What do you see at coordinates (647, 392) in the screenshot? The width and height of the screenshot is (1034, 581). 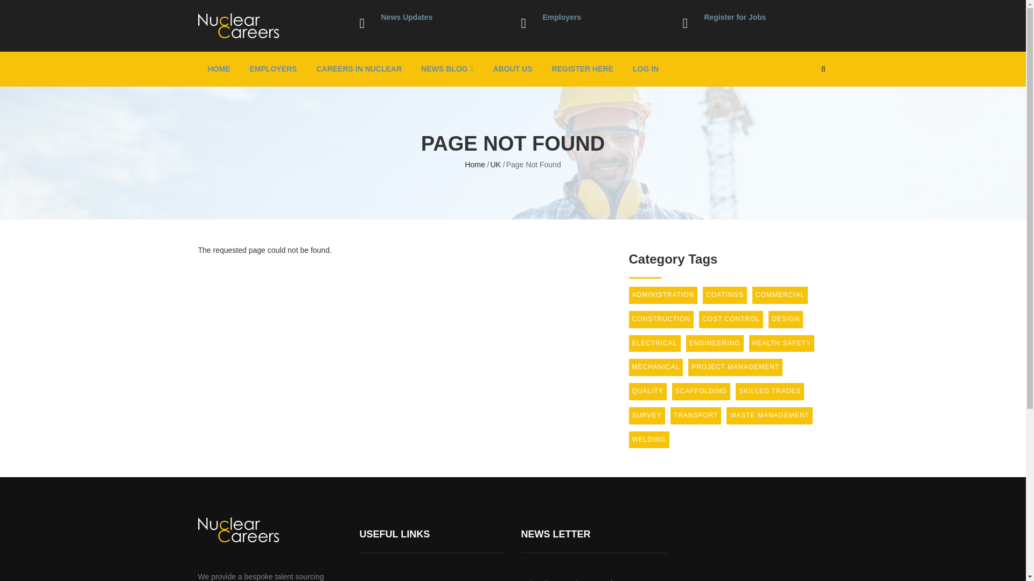 I see `QUALITY` at bounding box center [647, 392].